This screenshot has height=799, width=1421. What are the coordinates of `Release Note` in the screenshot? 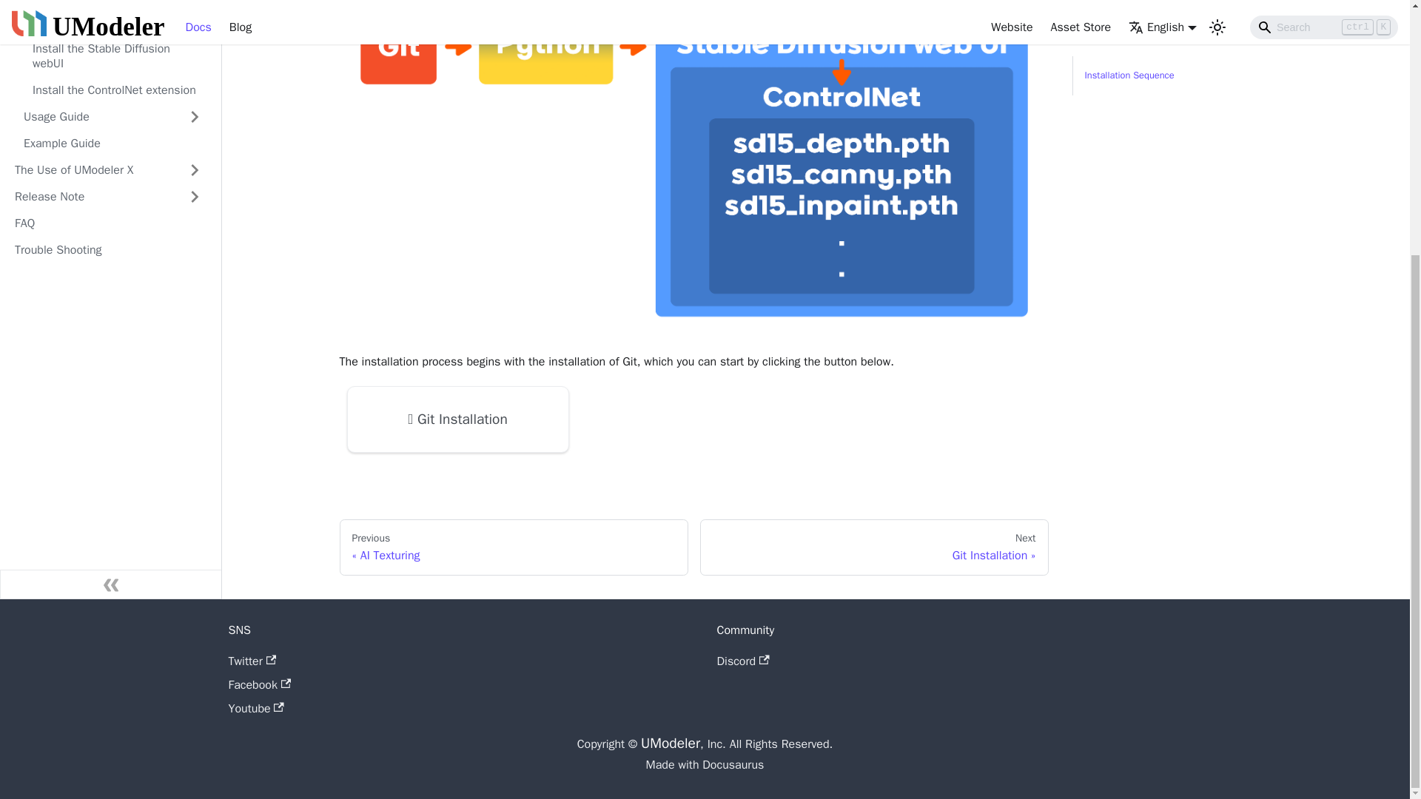 It's located at (92, 30).